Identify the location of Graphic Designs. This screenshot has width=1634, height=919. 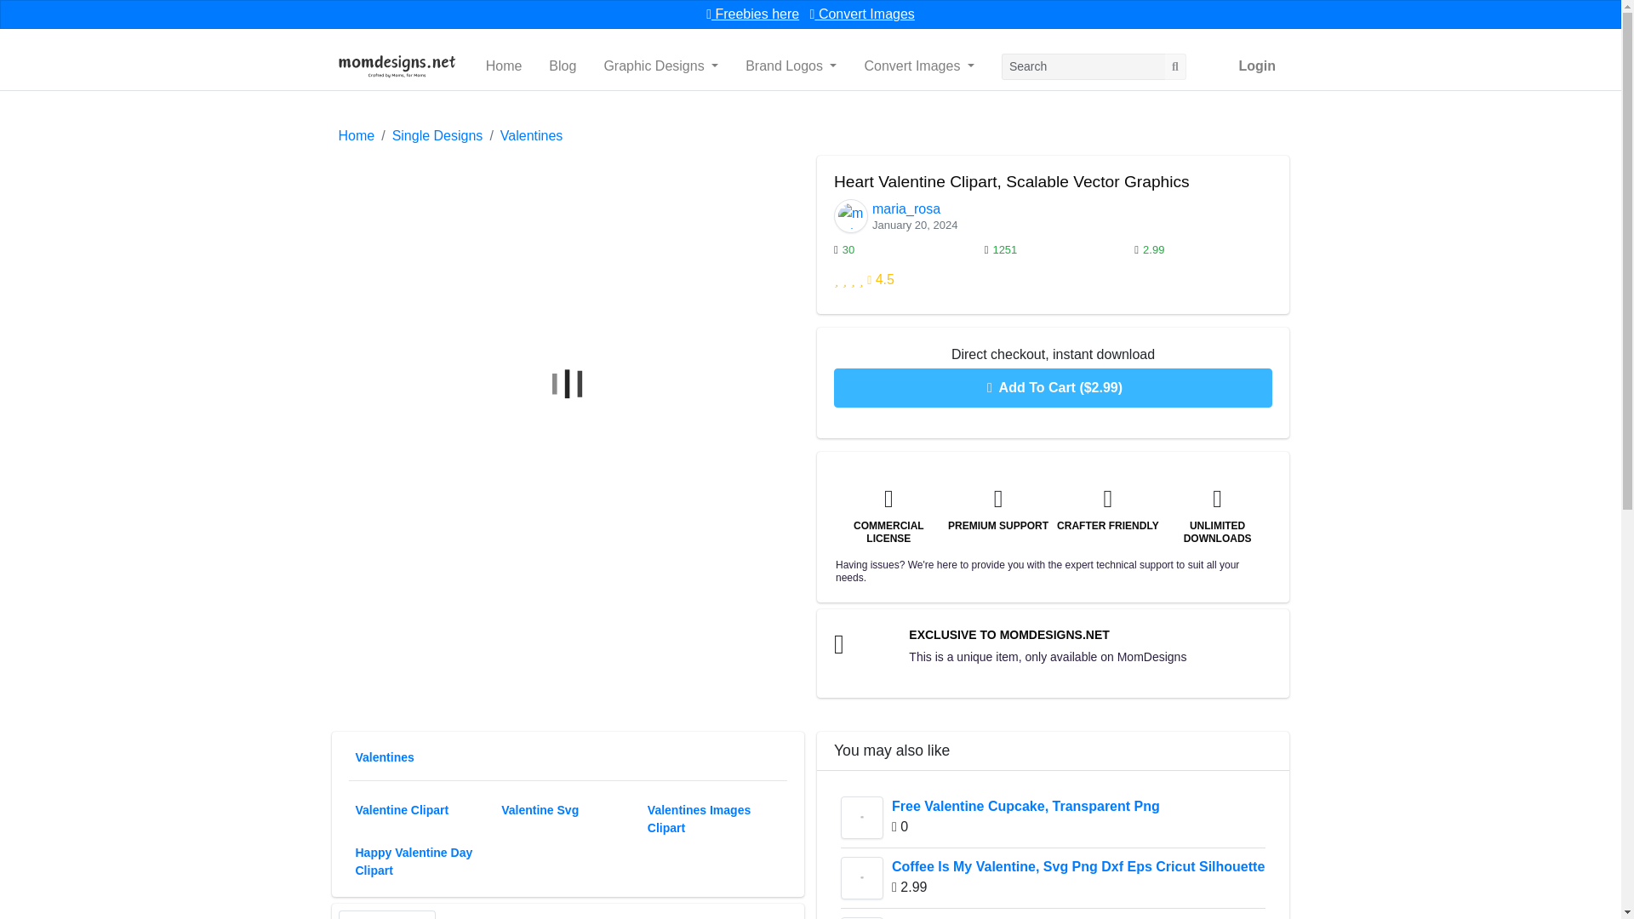
(660, 66).